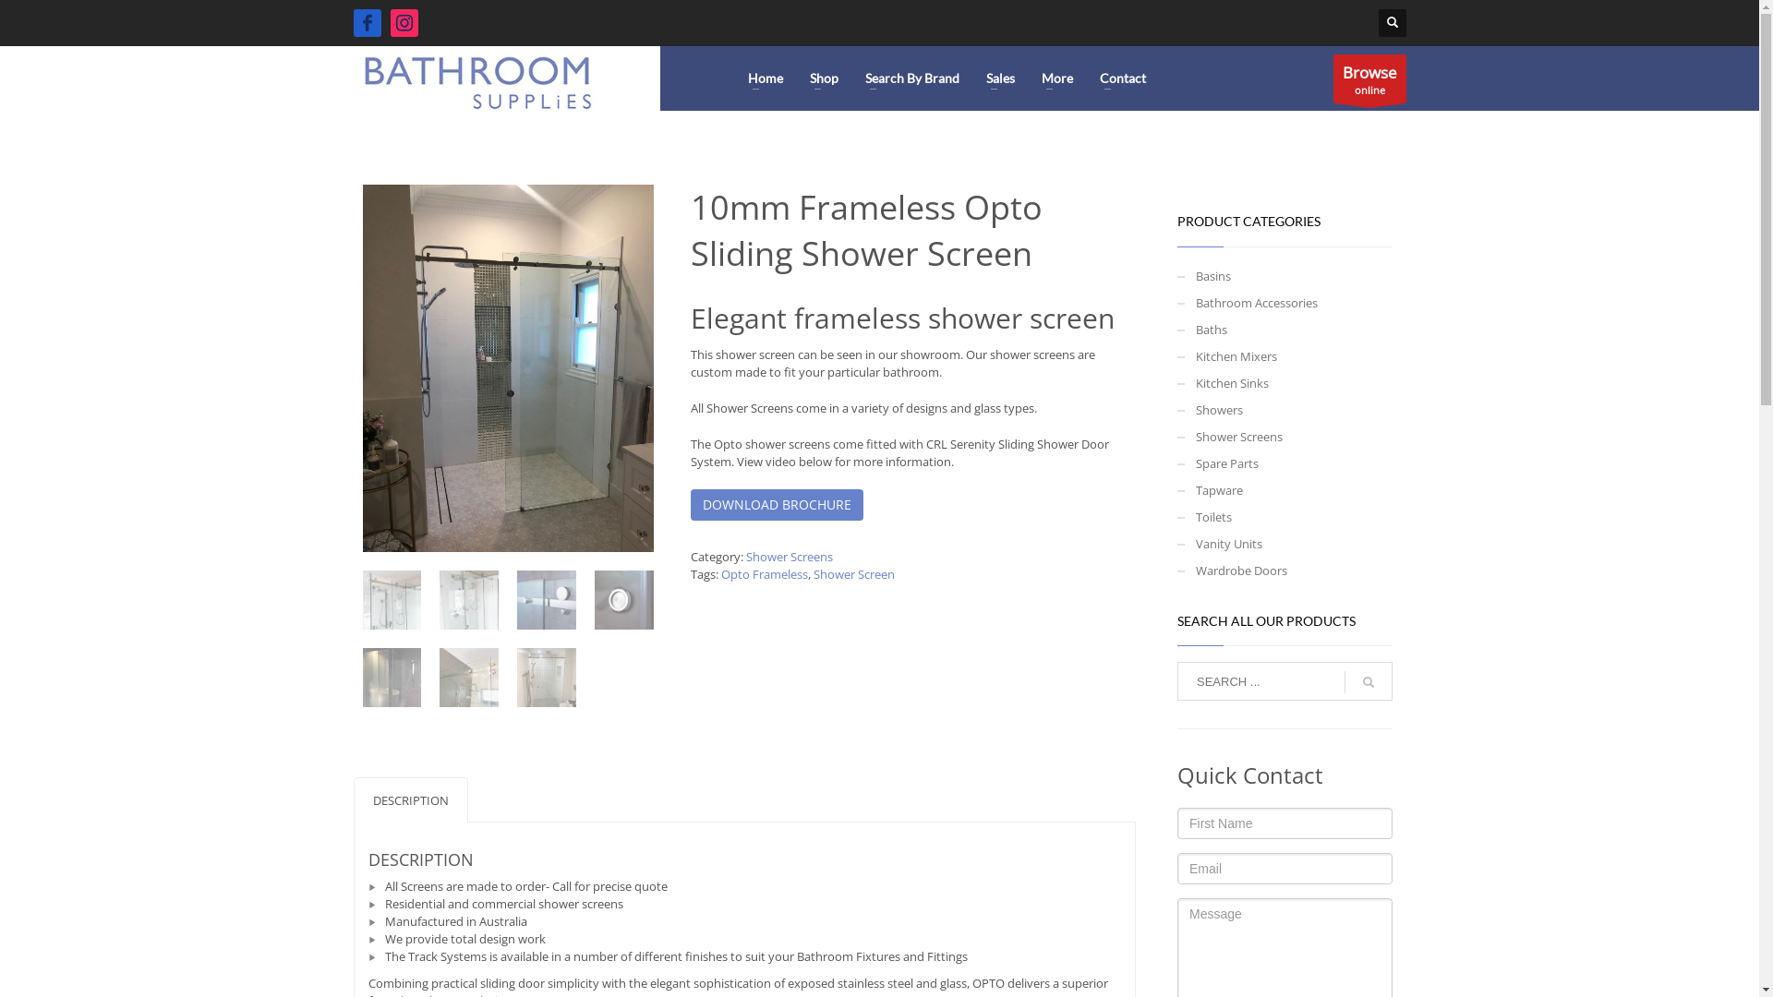 This screenshot has height=997, width=1773. Describe the element at coordinates (1370, 78) in the screenshot. I see `Browse
online` at that location.